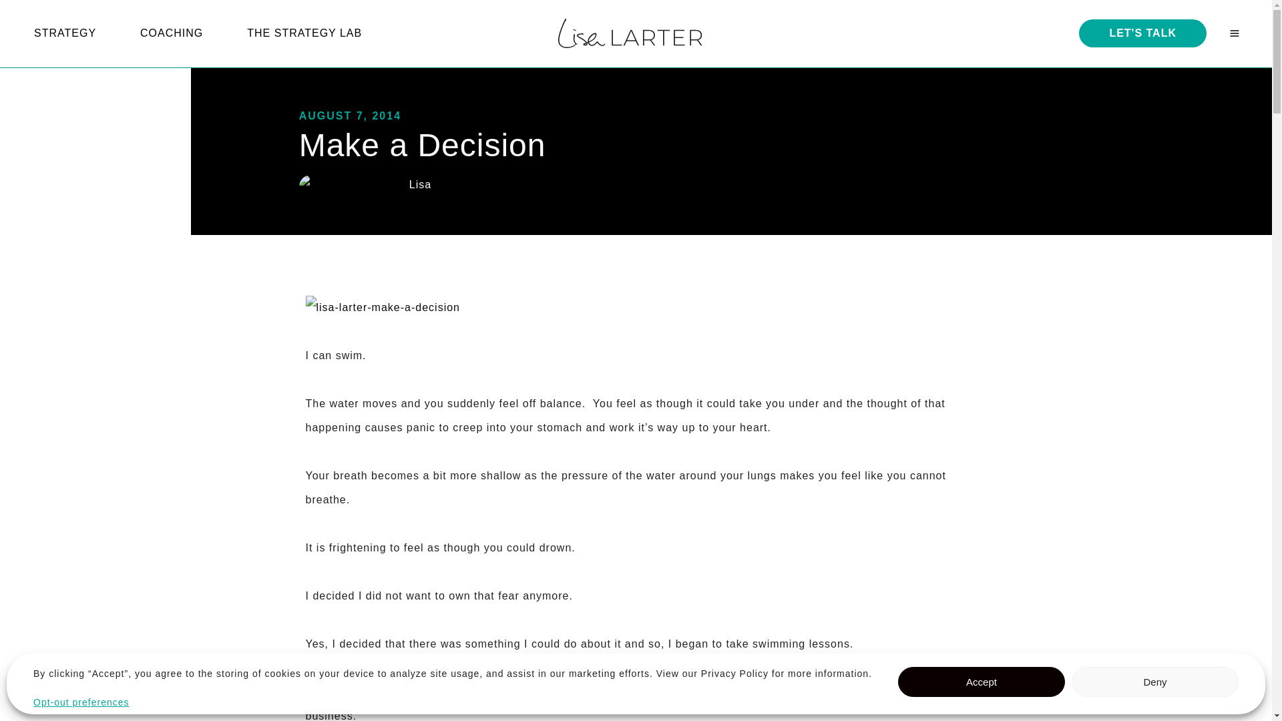 Image resolution: width=1282 pixels, height=721 pixels. What do you see at coordinates (315, 33) in the screenshot?
I see `THE STRATEGY LAB` at bounding box center [315, 33].